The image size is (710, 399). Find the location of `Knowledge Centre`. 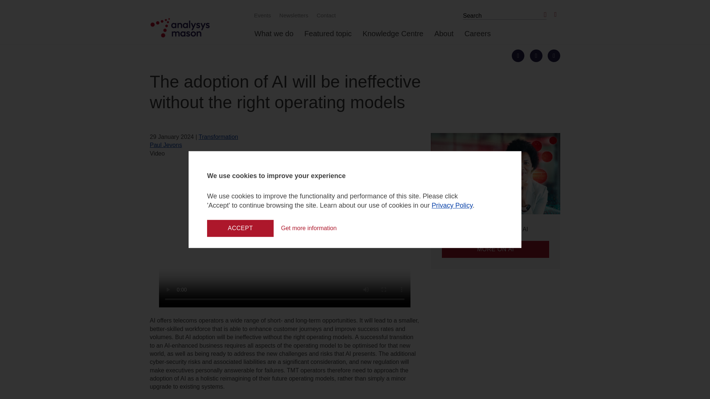

Knowledge Centre is located at coordinates (393, 37).